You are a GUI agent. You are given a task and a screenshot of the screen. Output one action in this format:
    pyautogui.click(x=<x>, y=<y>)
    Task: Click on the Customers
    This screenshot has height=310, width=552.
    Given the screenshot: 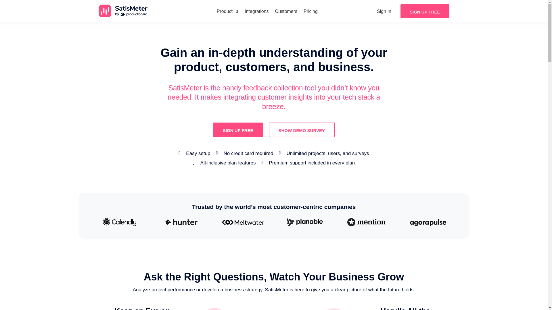 What is the action you would take?
    pyautogui.click(x=286, y=11)
    